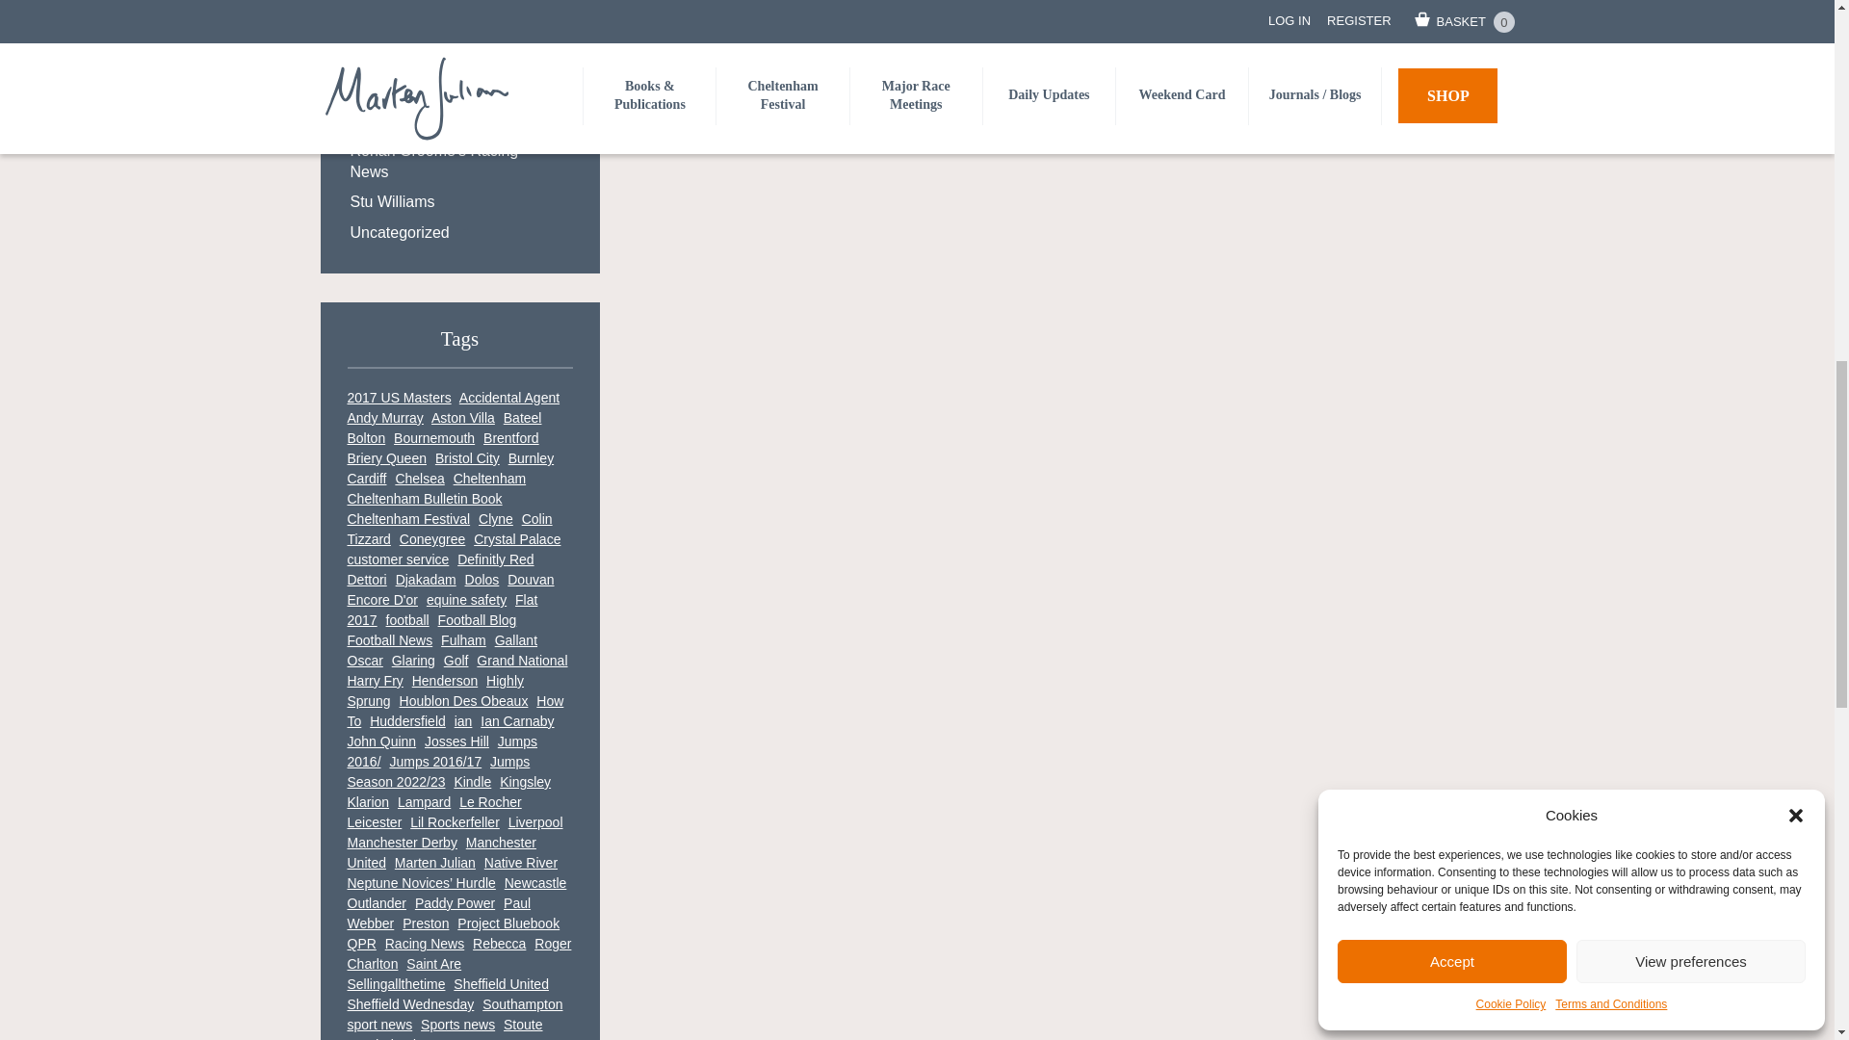  What do you see at coordinates (496, 518) in the screenshot?
I see `Clyne Tag` at bounding box center [496, 518].